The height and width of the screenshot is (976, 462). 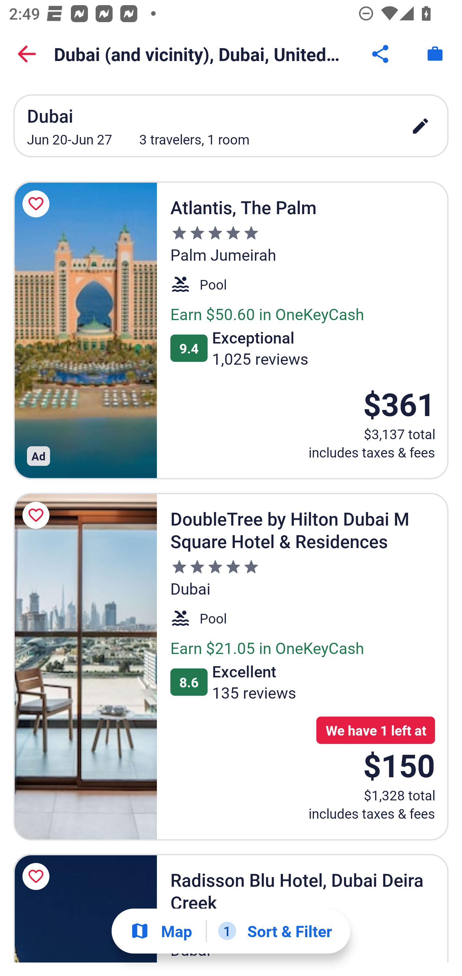 What do you see at coordinates (38, 204) in the screenshot?
I see `Save Atlantis, The Palm to a trip` at bounding box center [38, 204].